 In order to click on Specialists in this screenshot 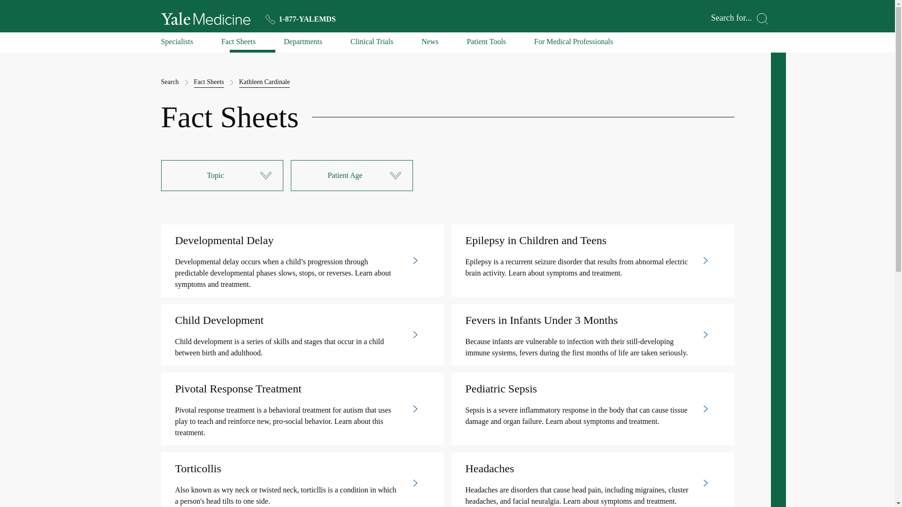, I will do `click(177, 44)`.